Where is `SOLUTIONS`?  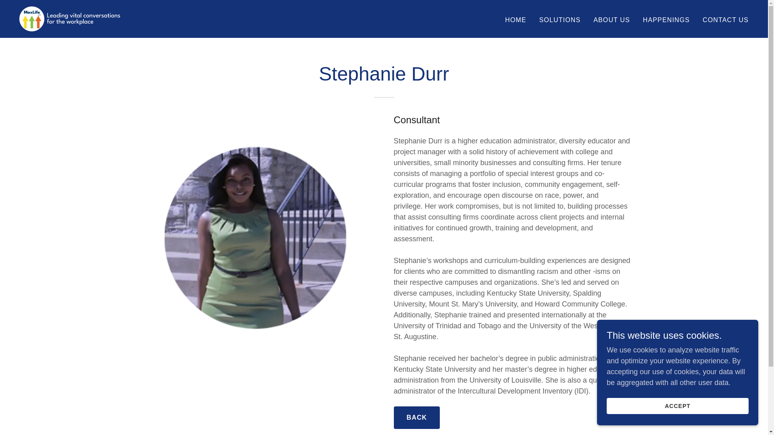
SOLUTIONS is located at coordinates (560, 20).